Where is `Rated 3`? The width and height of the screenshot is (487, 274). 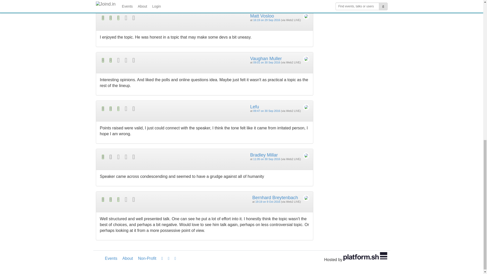
Rated 3 is located at coordinates (152, 199).